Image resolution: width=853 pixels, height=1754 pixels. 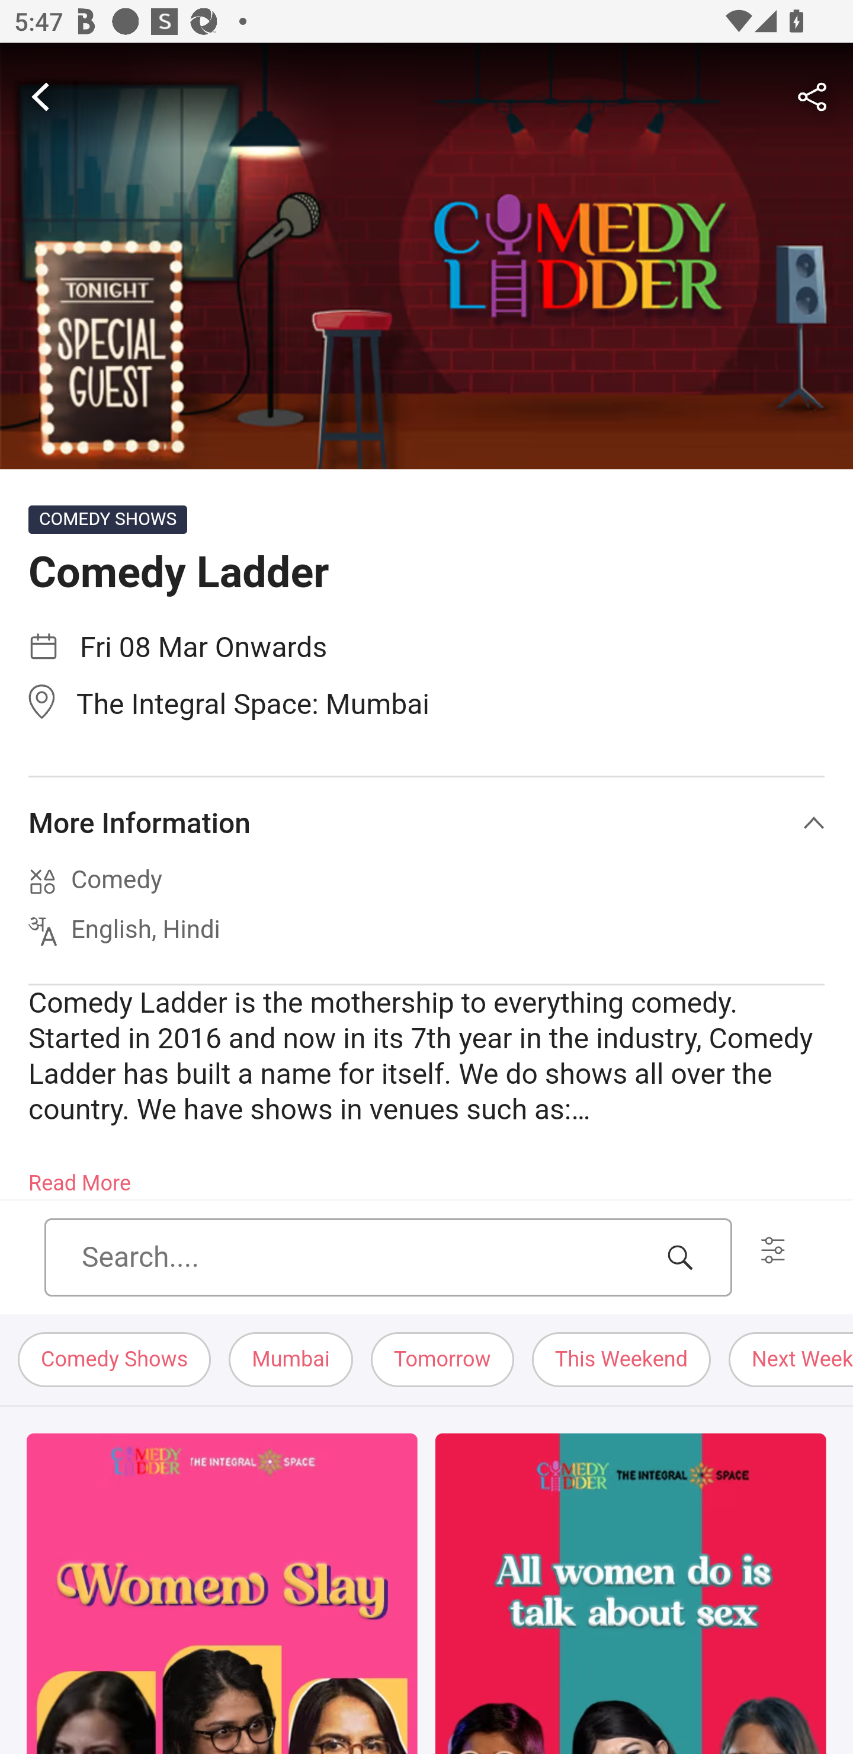 I want to click on Mumbai, so click(x=290, y=1360).